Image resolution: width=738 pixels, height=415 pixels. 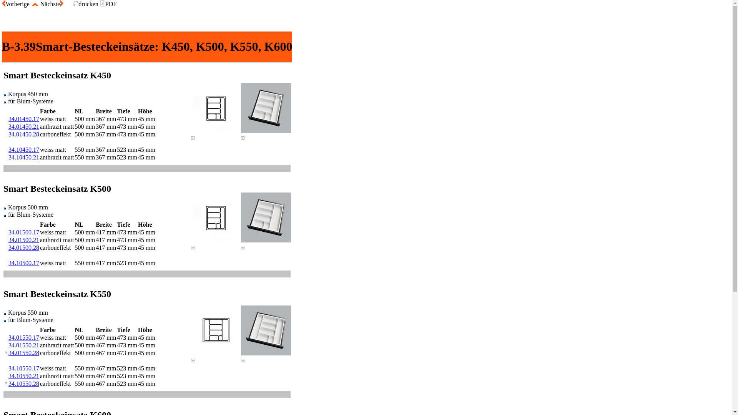 What do you see at coordinates (243, 360) in the screenshot?
I see `zeigt grosse Illustration an` at bounding box center [243, 360].